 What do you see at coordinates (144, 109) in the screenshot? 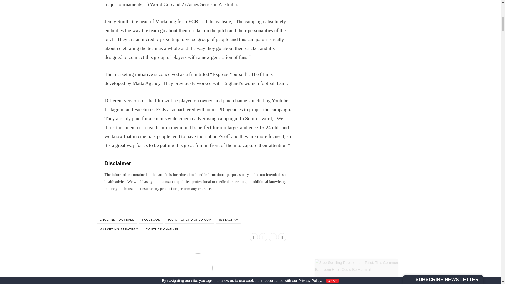
I see `Facebook` at bounding box center [144, 109].